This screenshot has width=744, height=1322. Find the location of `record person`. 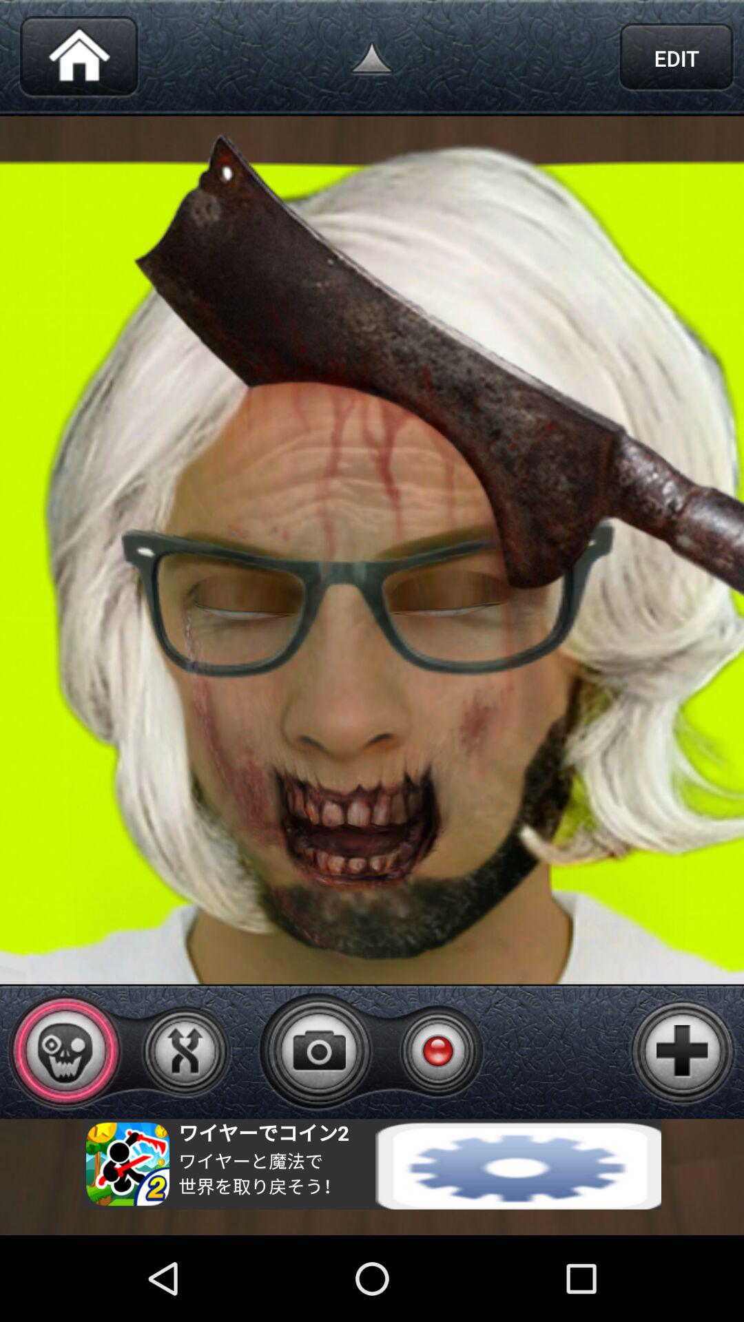

record person is located at coordinates (438, 1051).